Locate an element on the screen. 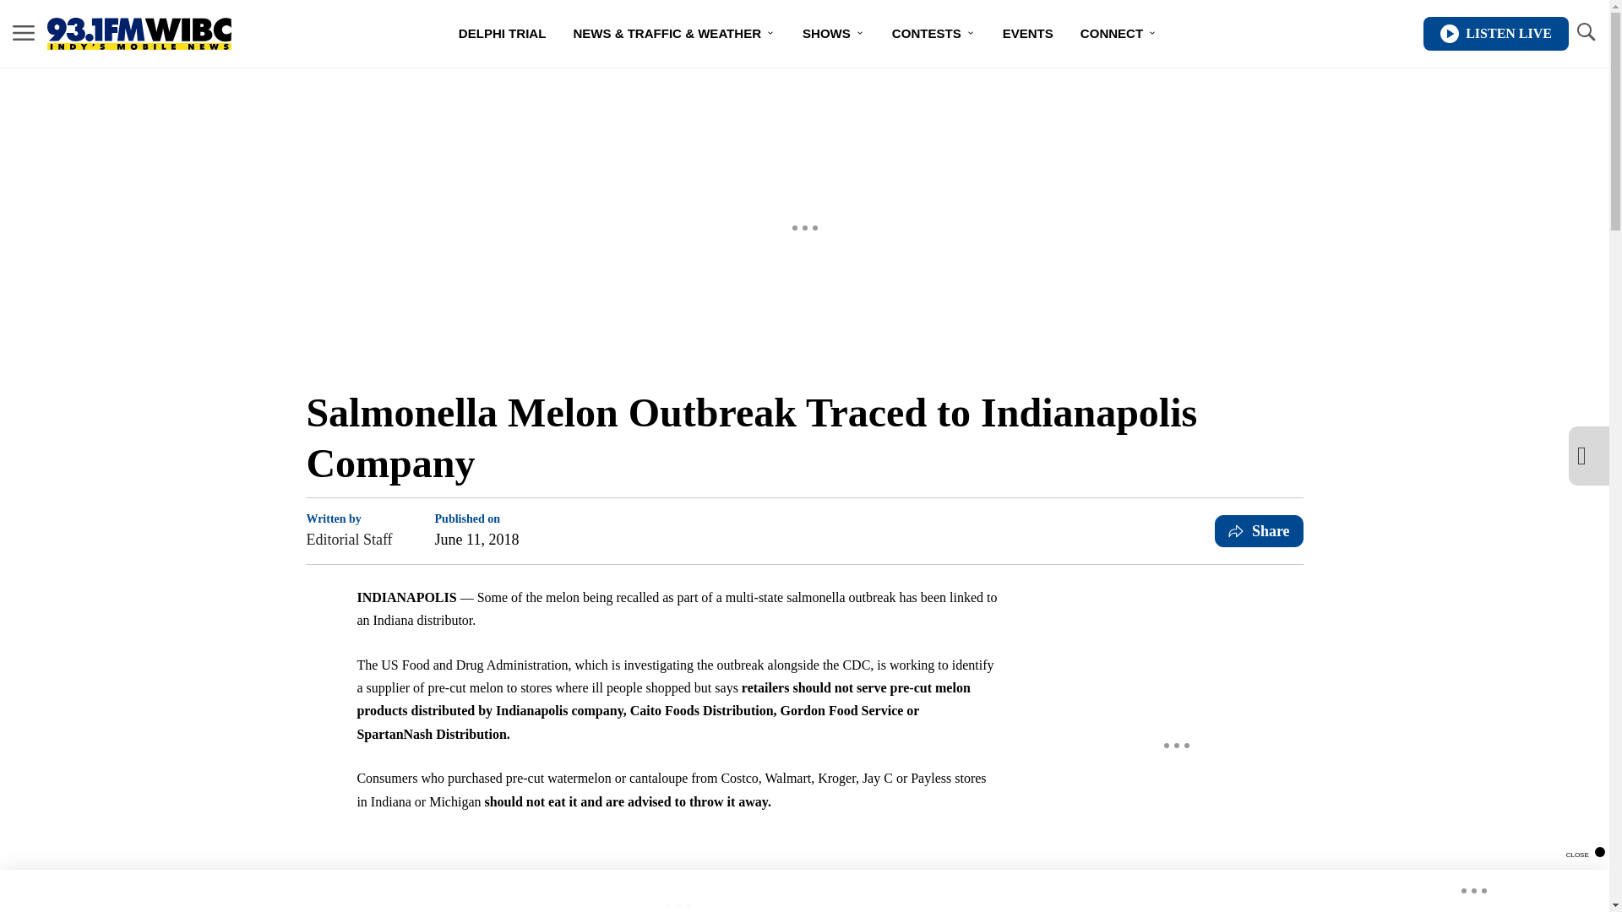  TOGGLE SEARCH is located at coordinates (1585, 34).